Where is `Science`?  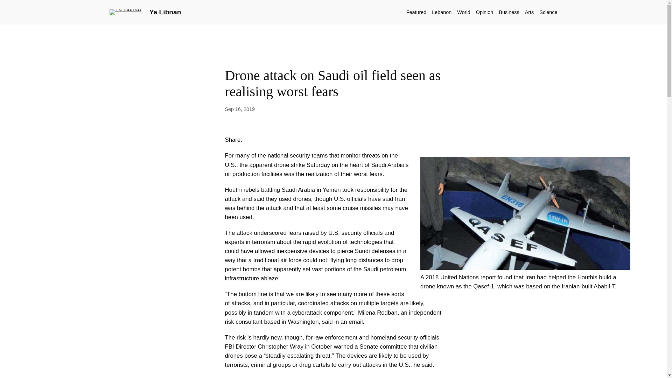 Science is located at coordinates (548, 12).